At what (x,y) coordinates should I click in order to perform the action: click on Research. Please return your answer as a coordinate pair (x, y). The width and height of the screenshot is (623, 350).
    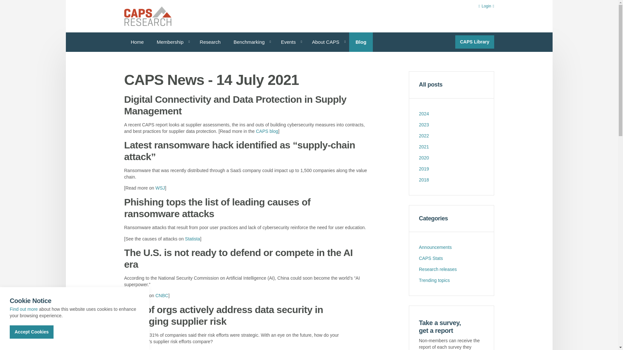
    Looking at the image, I should click on (210, 42).